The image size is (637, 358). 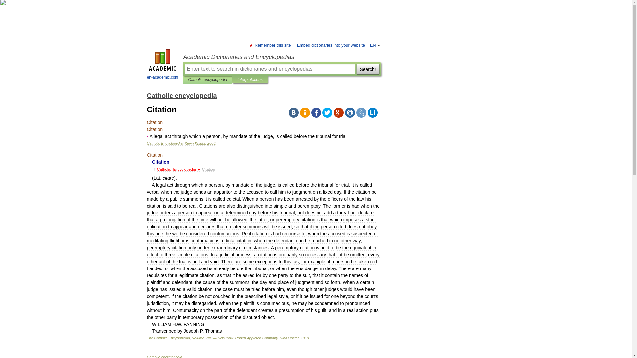 What do you see at coordinates (181, 95) in the screenshot?
I see `Catholic encyclopedia` at bounding box center [181, 95].